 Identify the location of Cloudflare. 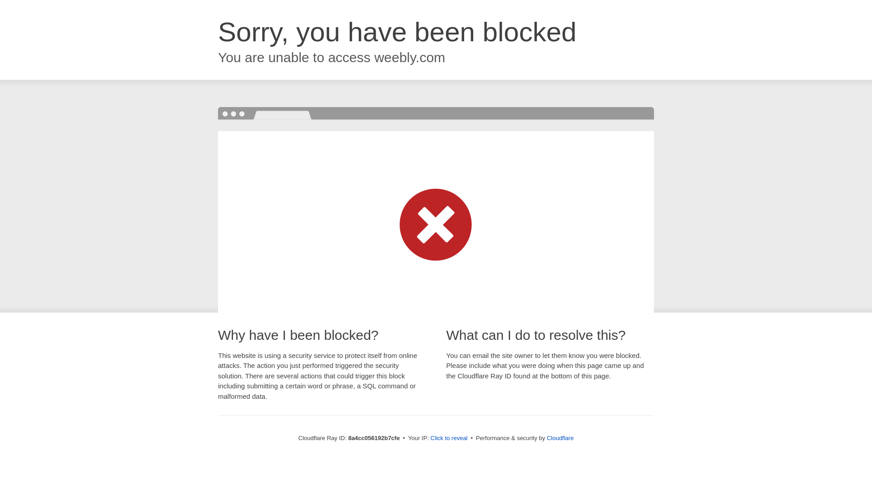
(560, 438).